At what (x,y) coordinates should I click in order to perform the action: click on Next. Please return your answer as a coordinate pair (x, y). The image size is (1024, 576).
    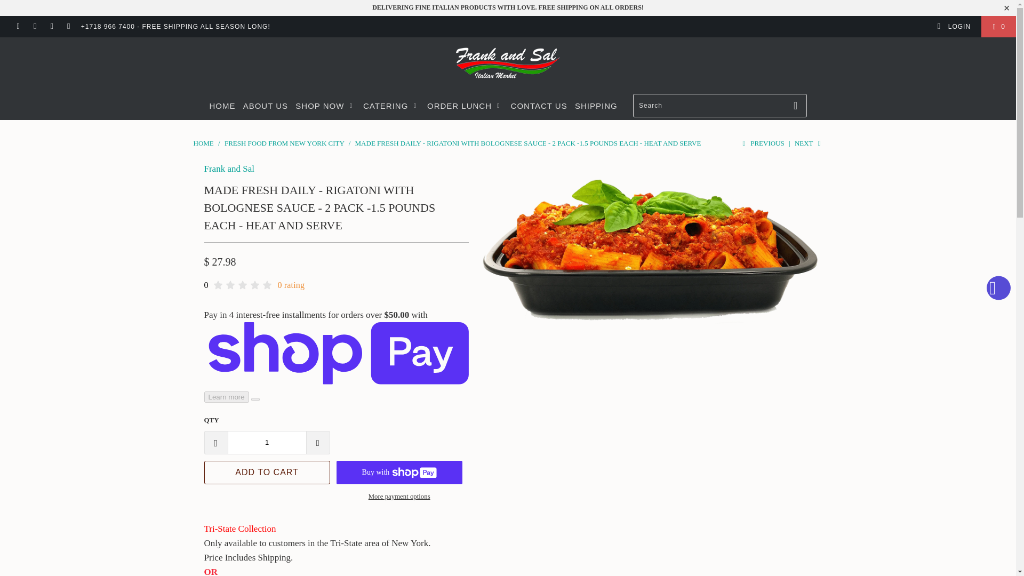
    Looking at the image, I should click on (809, 143).